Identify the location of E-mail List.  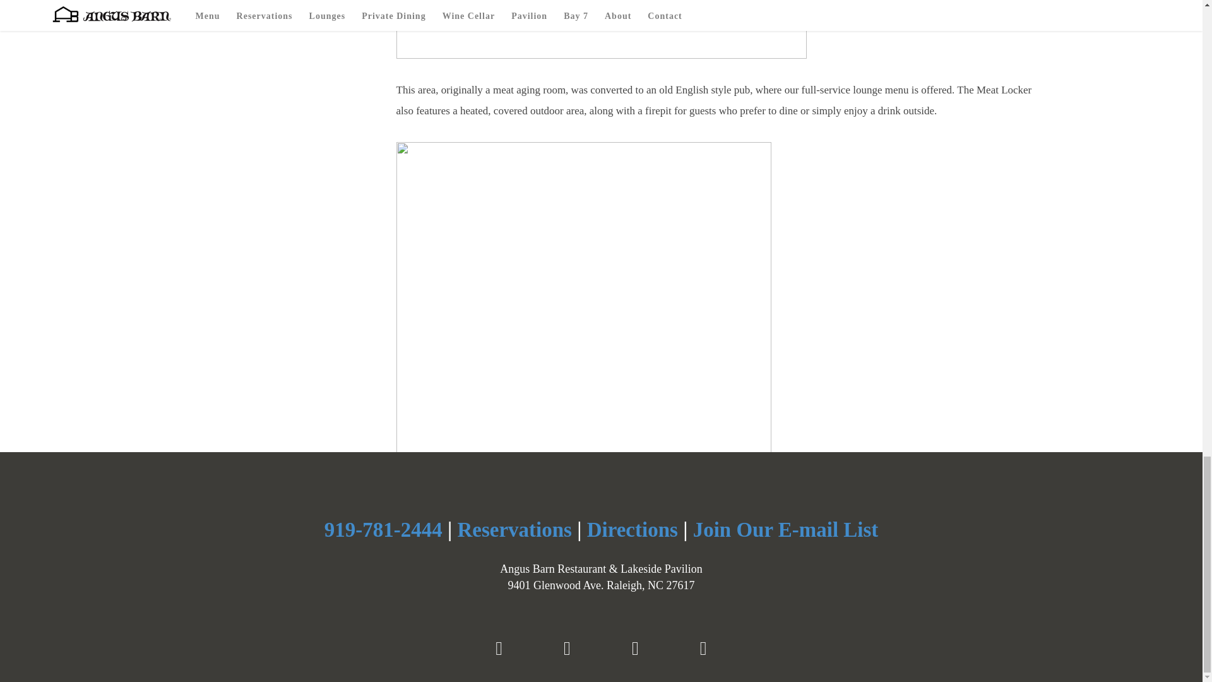
(786, 529).